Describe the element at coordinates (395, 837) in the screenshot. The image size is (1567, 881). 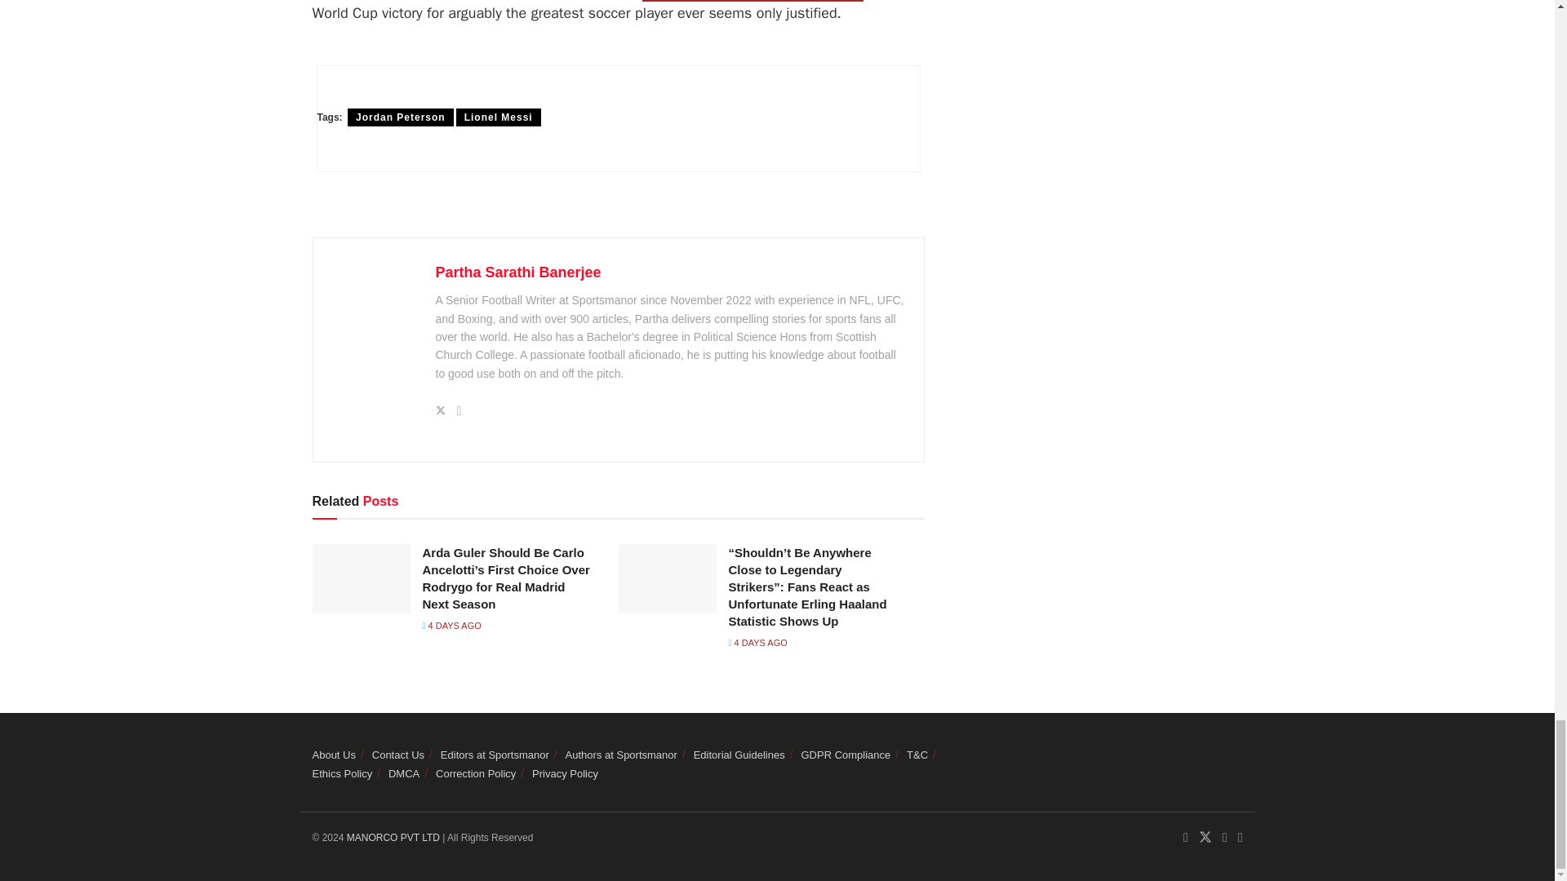
I see `Sportsmanor` at that location.